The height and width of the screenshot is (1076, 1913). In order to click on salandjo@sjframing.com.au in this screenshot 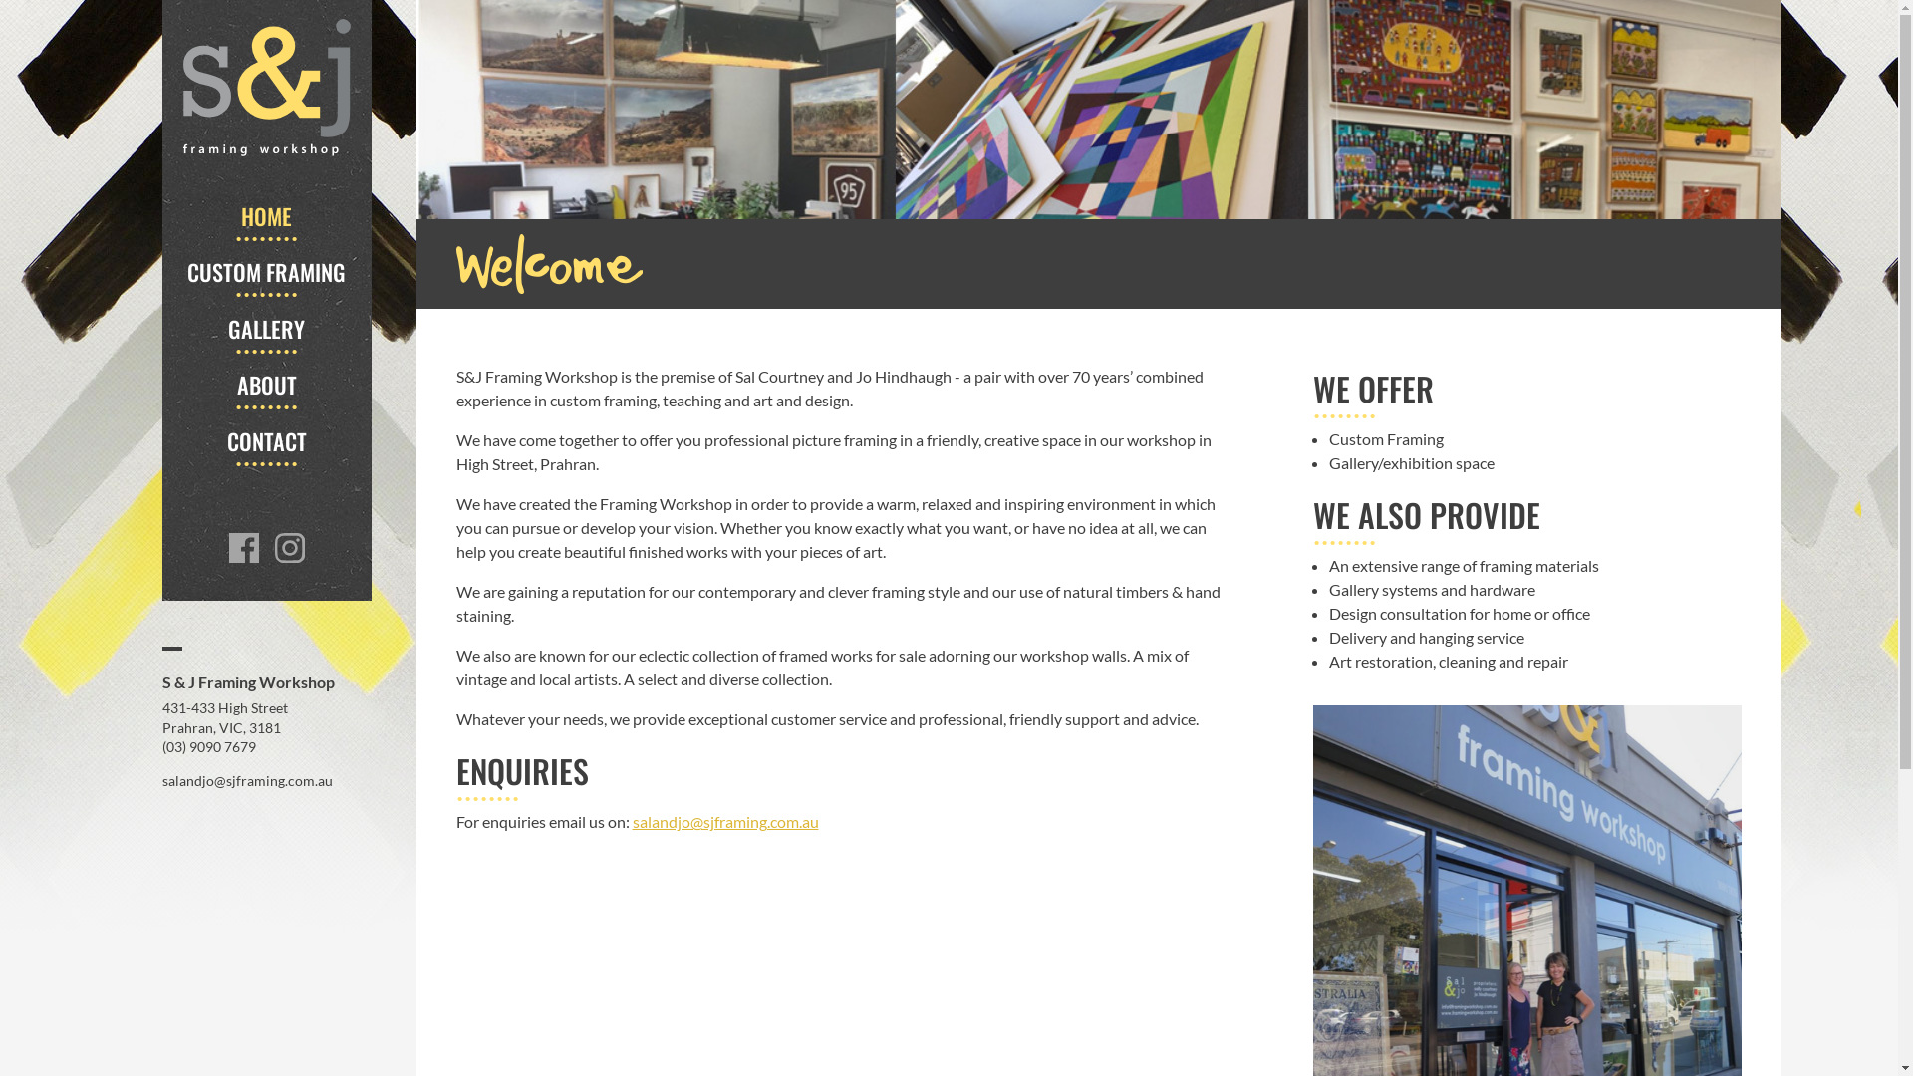, I will do `click(725, 821)`.